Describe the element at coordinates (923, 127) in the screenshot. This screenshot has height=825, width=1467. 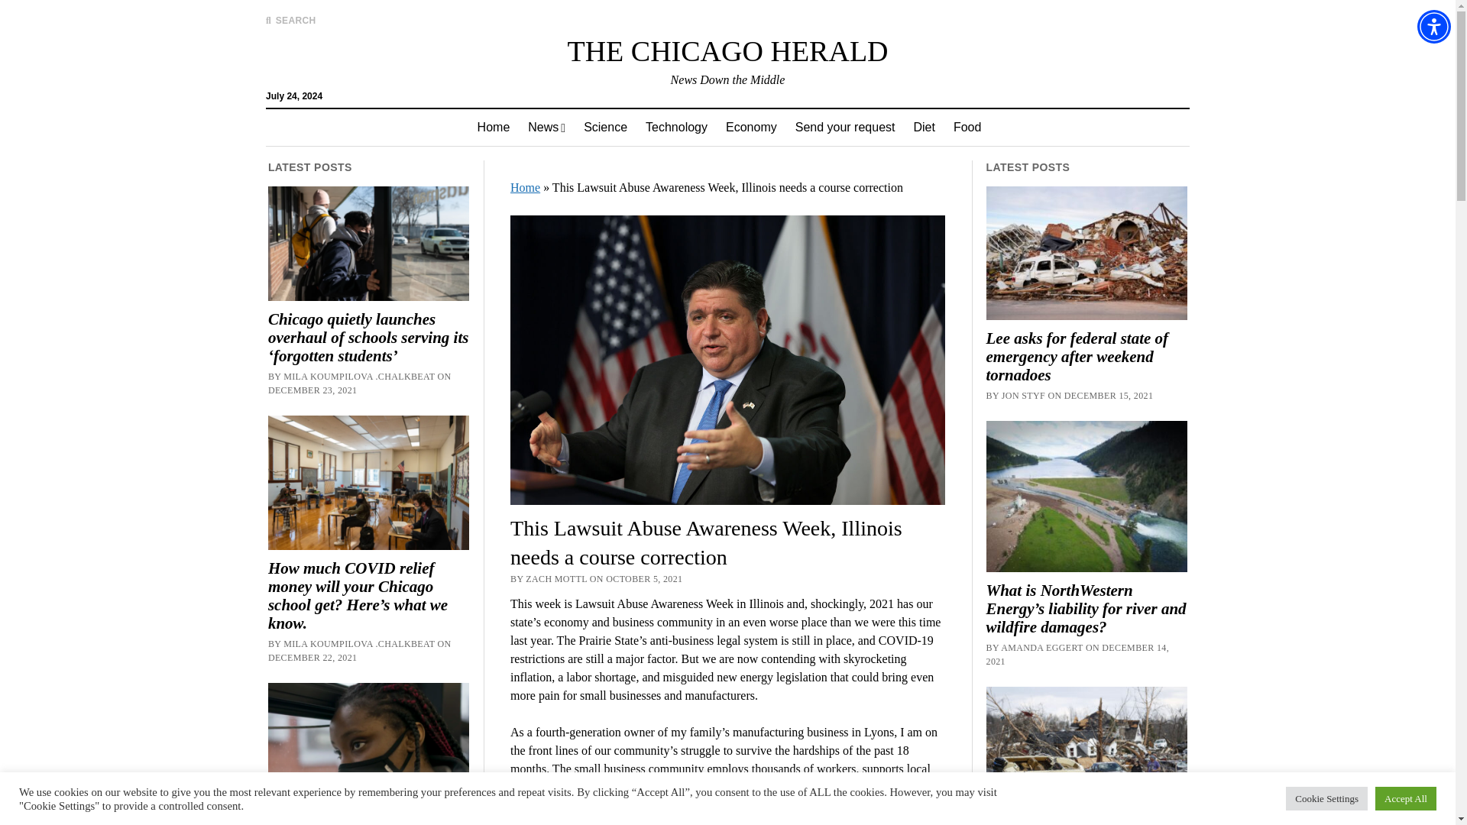
I see `Diet` at that location.